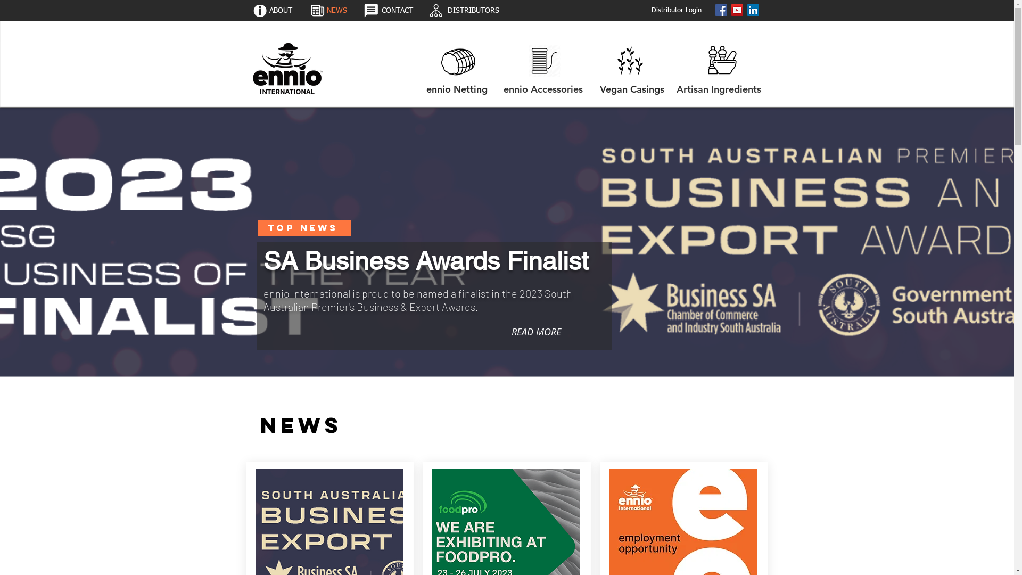  What do you see at coordinates (543, 89) in the screenshot?
I see `ennio Accessories` at bounding box center [543, 89].